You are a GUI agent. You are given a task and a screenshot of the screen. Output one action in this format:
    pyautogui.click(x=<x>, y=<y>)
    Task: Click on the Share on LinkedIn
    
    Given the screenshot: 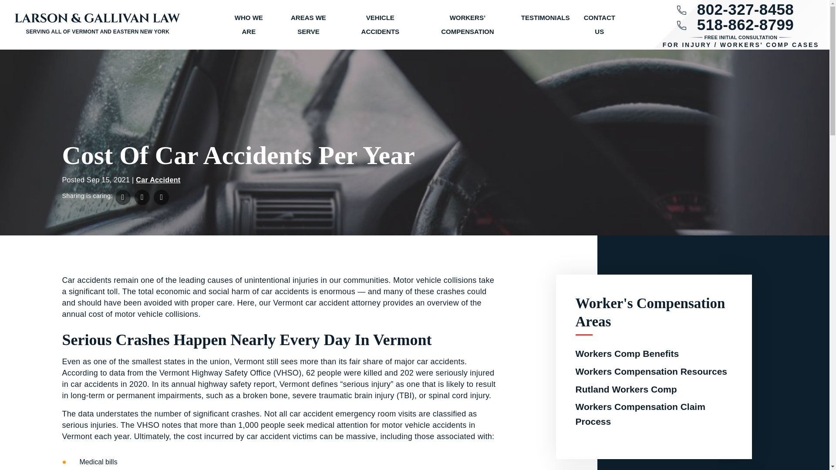 What is the action you would take?
    pyautogui.click(x=161, y=197)
    